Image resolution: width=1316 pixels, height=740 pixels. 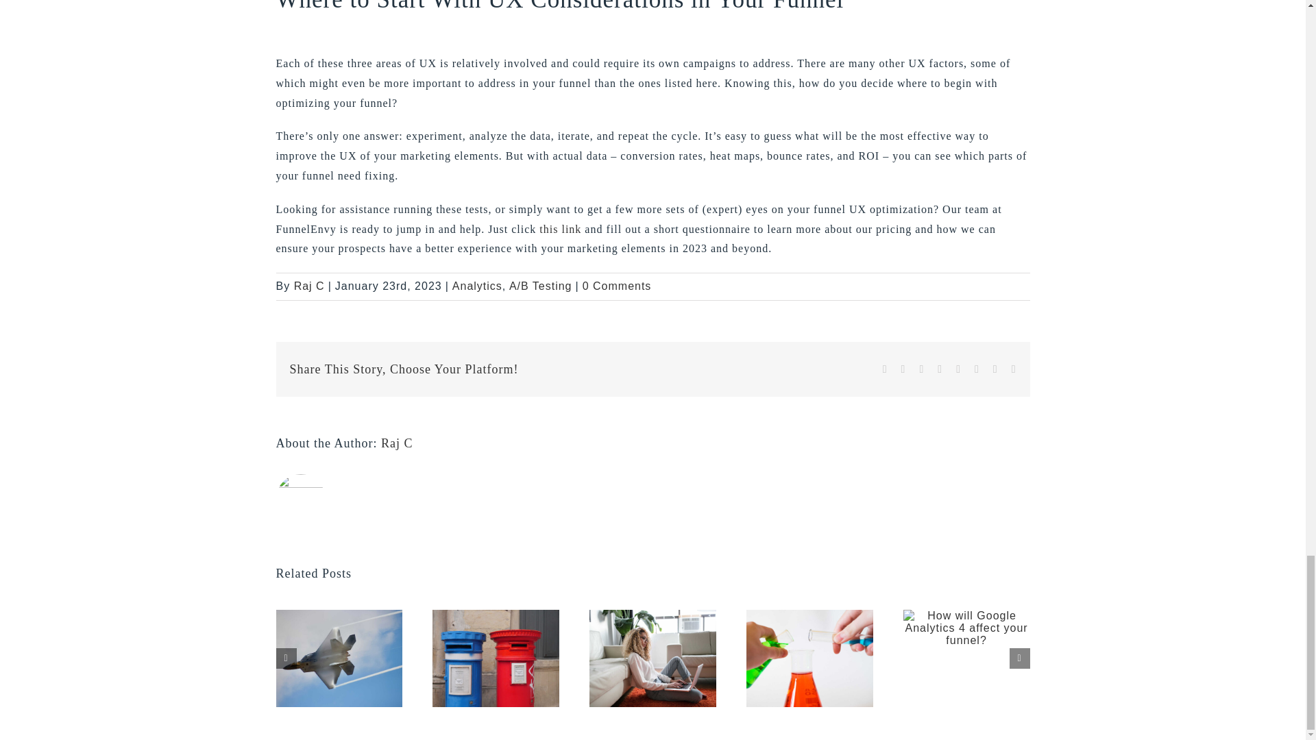 What do you see at coordinates (903, 369) in the screenshot?
I see `X` at bounding box center [903, 369].